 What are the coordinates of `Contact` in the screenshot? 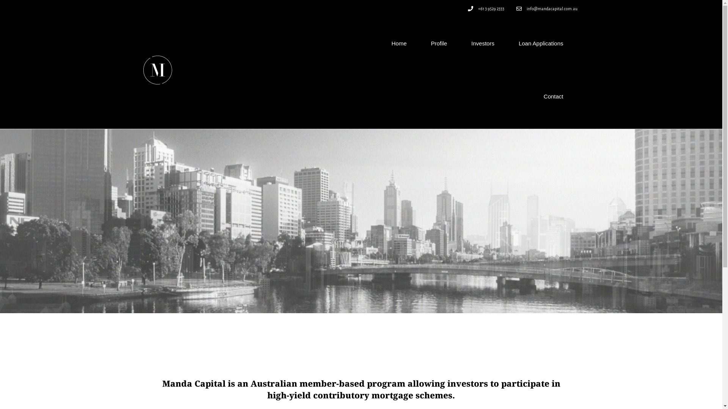 It's located at (554, 97).